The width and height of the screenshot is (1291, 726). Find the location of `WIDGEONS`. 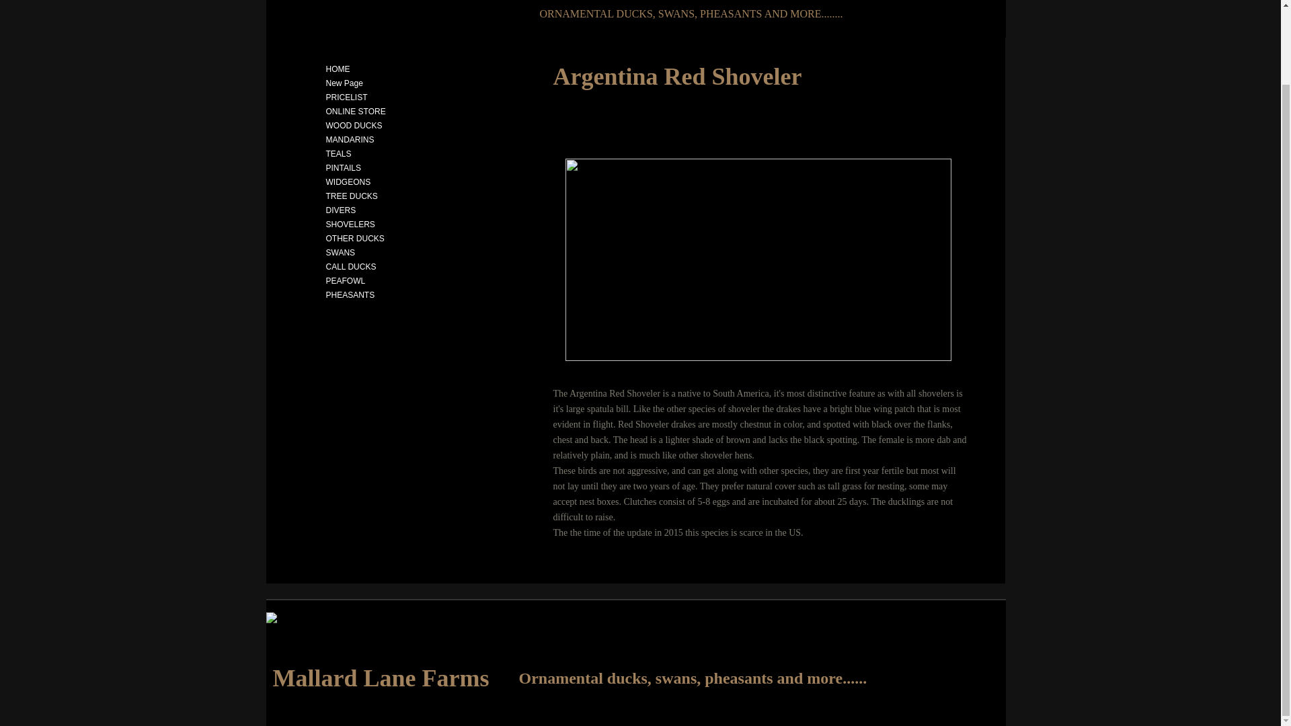

WIDGEONS is located at coordinates (348, 182).